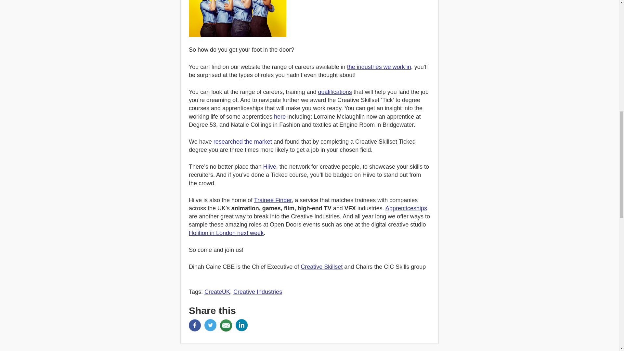 The height and width of the screenshot is (351, 624). What do you see at coordinates (270, 166) in the screenshot?
I see `Hiive` at bounding box center [270, 166].